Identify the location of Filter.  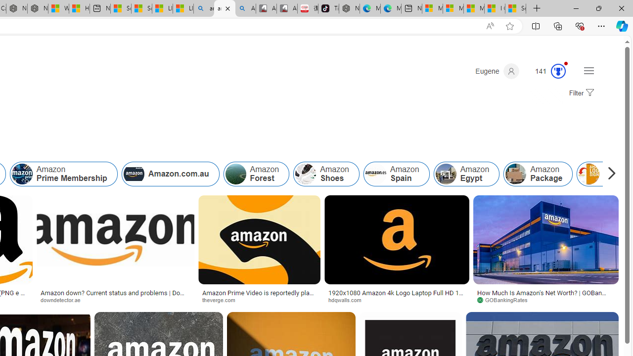
(580, 93).